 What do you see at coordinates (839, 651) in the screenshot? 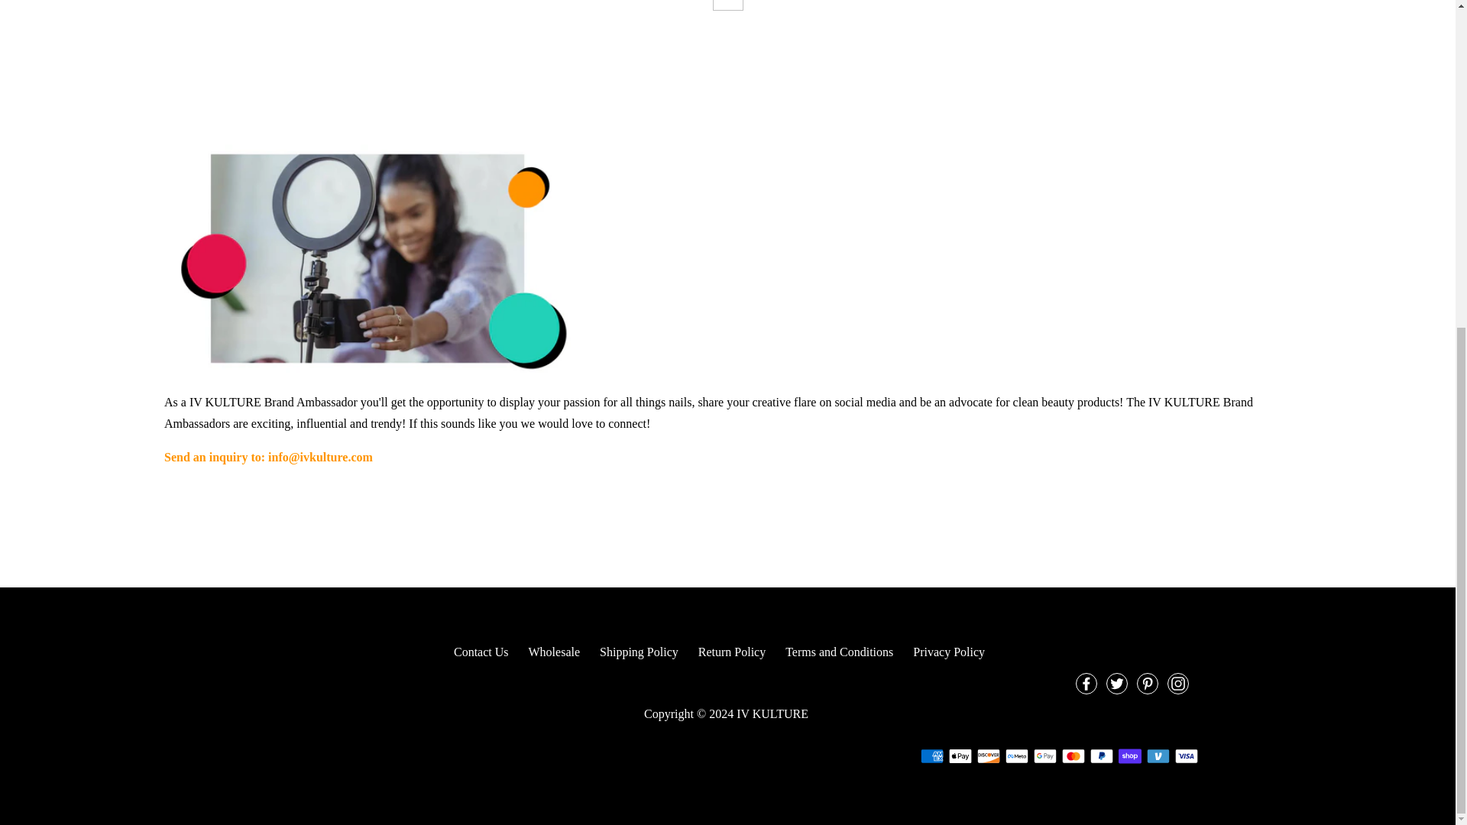
I see `Terms and Conditions` at bounding box center [839, 651].